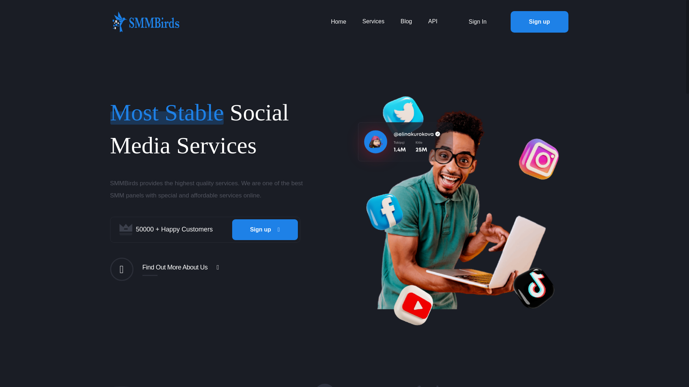 Image resolution: width=689 pixels, height=387 pixels. What do you see at coordinates (265, 229) in the screenshot?
I see `Sign up` at bounding box center [265, 229].